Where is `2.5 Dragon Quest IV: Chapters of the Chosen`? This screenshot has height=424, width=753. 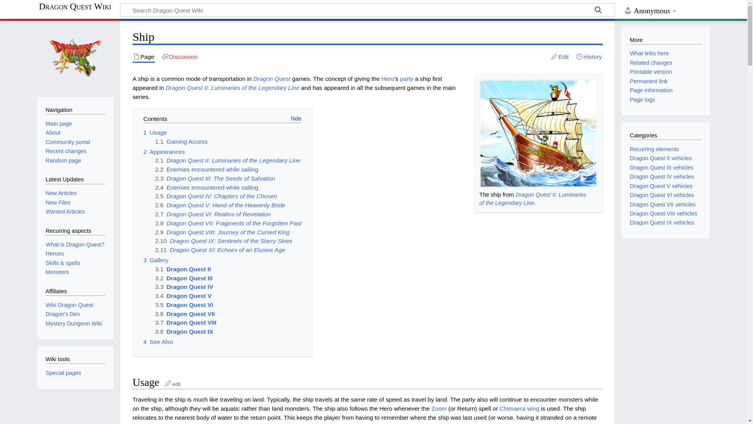 2.5 Dragon Quest IV: Chapters of the Chosen is located at coordinates (216, 196).